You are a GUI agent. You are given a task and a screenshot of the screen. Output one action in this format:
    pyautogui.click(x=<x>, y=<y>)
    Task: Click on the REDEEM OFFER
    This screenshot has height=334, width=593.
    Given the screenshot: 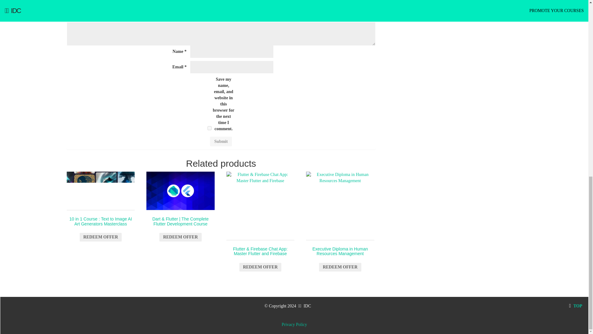 What is the action you would take?
    pyautogui.click(x=100, y=237)
    